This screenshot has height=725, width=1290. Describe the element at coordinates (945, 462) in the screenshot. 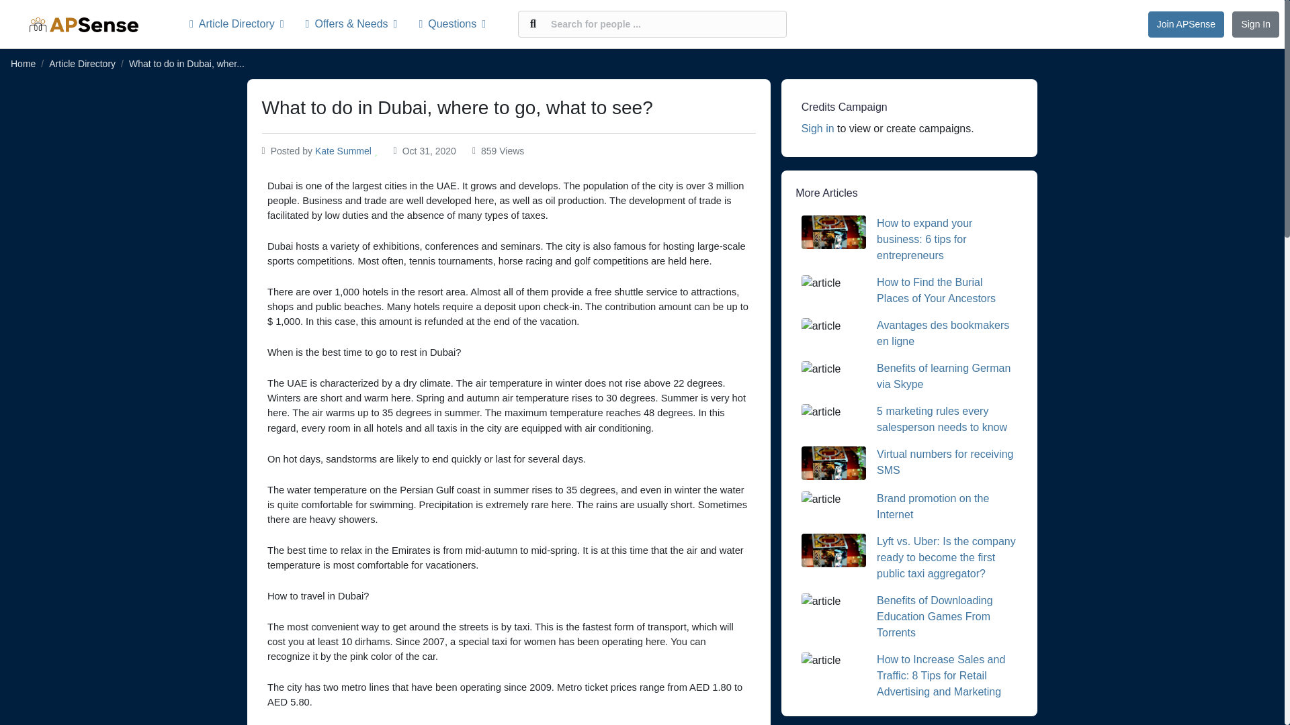

I see `Virtual numbers for receiving SMS` at that location.